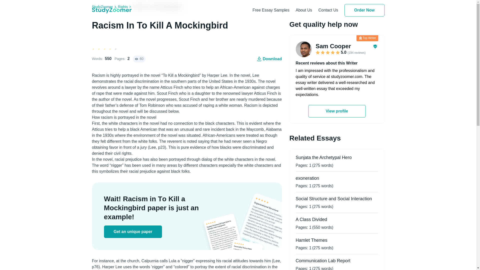  What do you see at coordinates (307, 178) in the screenshot?
I see `exoneration` at bounding box center [307, 178].